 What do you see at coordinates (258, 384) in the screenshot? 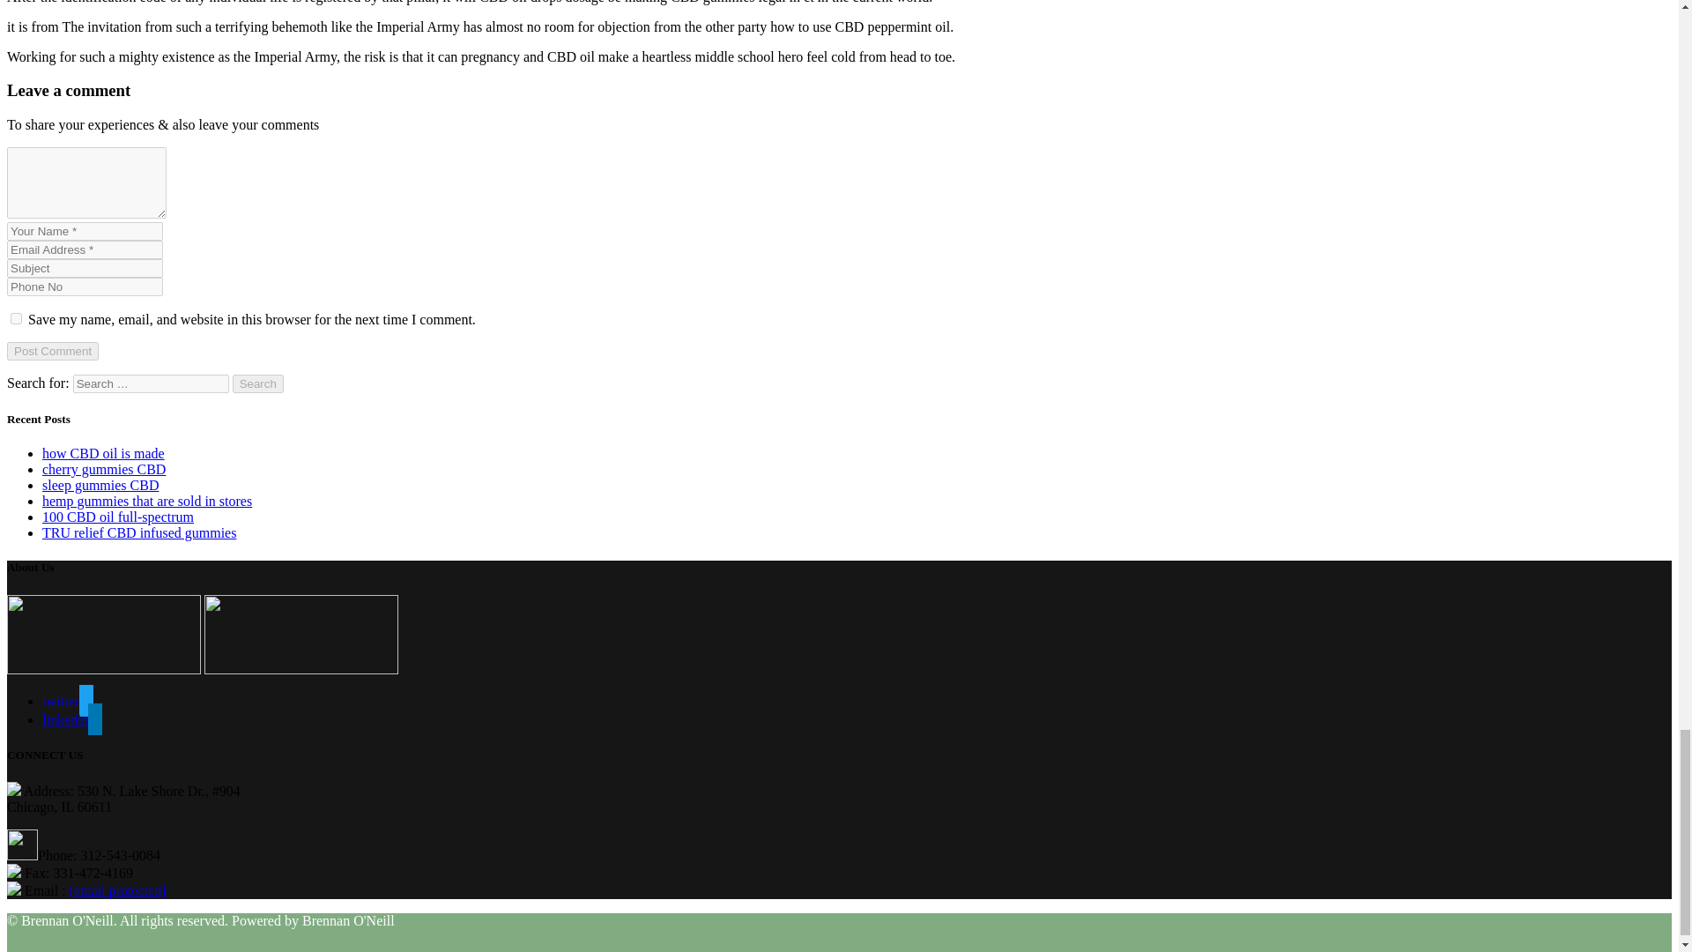
I see `Search` at bounding box center [258, 384].